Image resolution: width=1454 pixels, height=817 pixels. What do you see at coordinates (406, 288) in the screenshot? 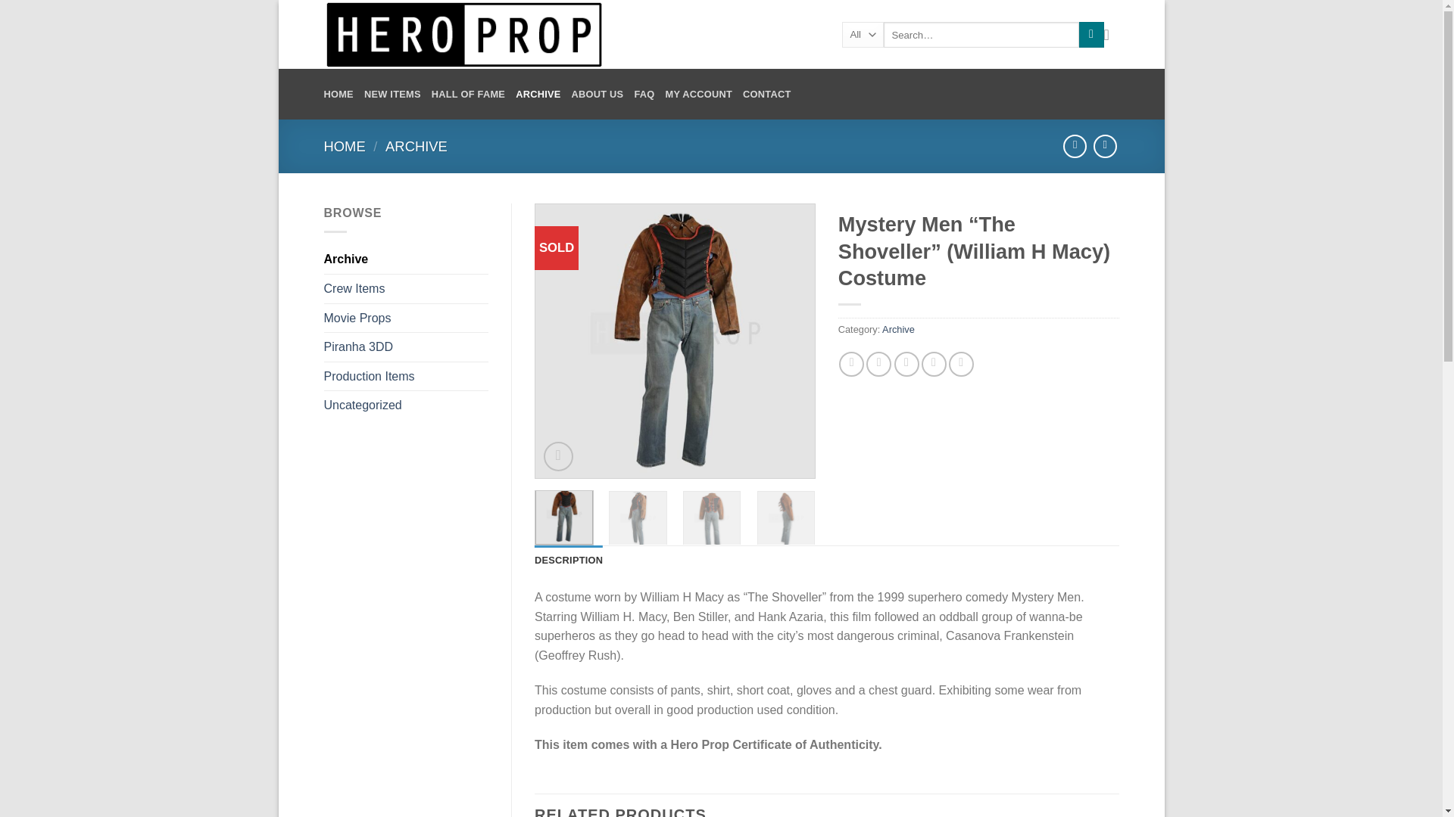
I see `Crew Items` at bounding box center [406, 288].